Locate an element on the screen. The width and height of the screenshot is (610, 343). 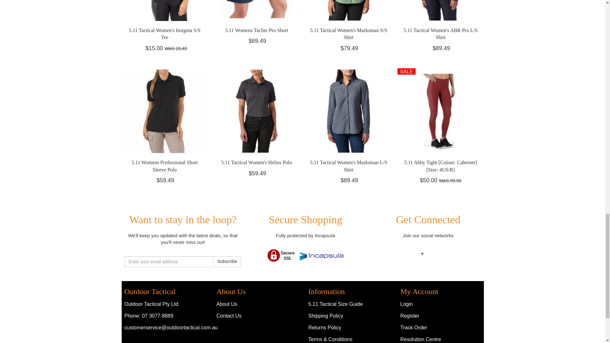
5.11 Womens Taclite Pro Short is located at coordinates (256, 30).